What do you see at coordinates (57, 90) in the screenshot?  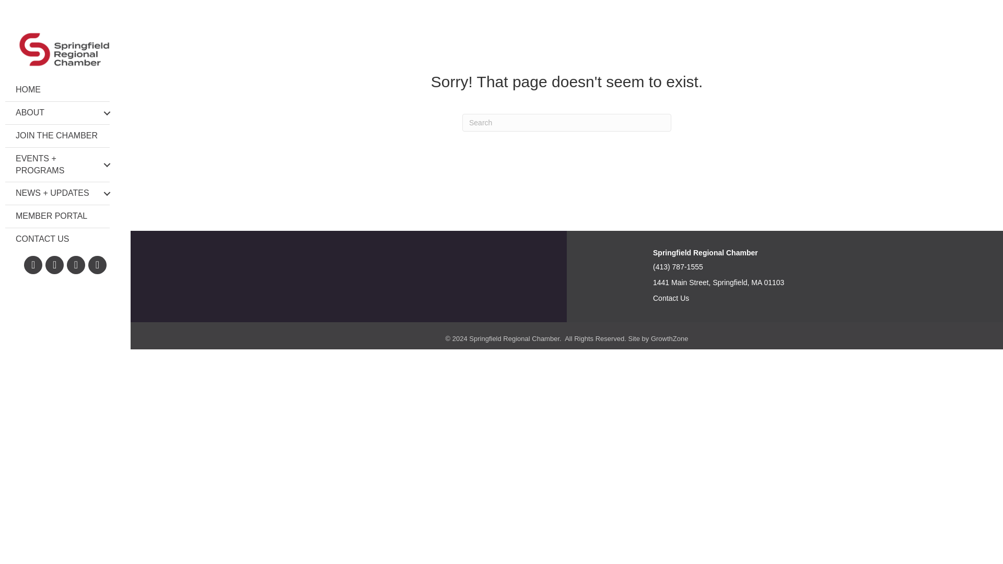 I see `HOME` at bounding box center [57, 90].